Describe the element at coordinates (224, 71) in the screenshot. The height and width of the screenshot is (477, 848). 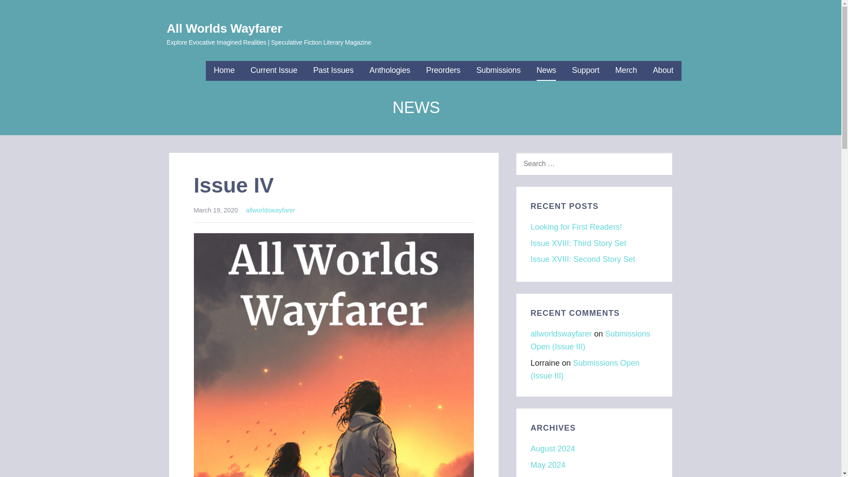
I see `Home` at that location.